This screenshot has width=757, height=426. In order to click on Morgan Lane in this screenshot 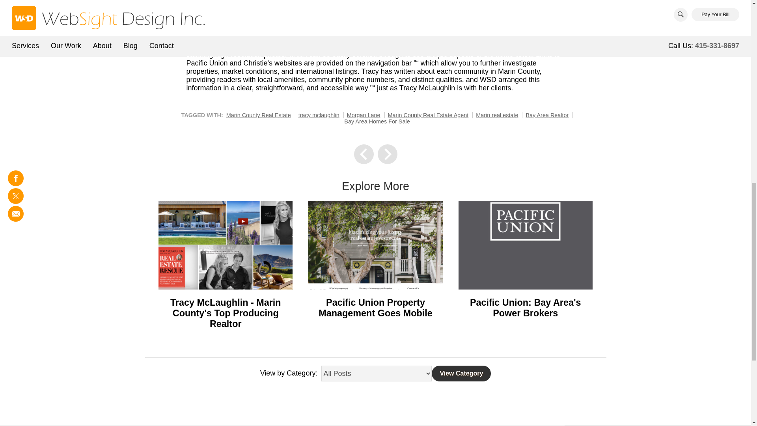, I will do `click(364, 115)`.